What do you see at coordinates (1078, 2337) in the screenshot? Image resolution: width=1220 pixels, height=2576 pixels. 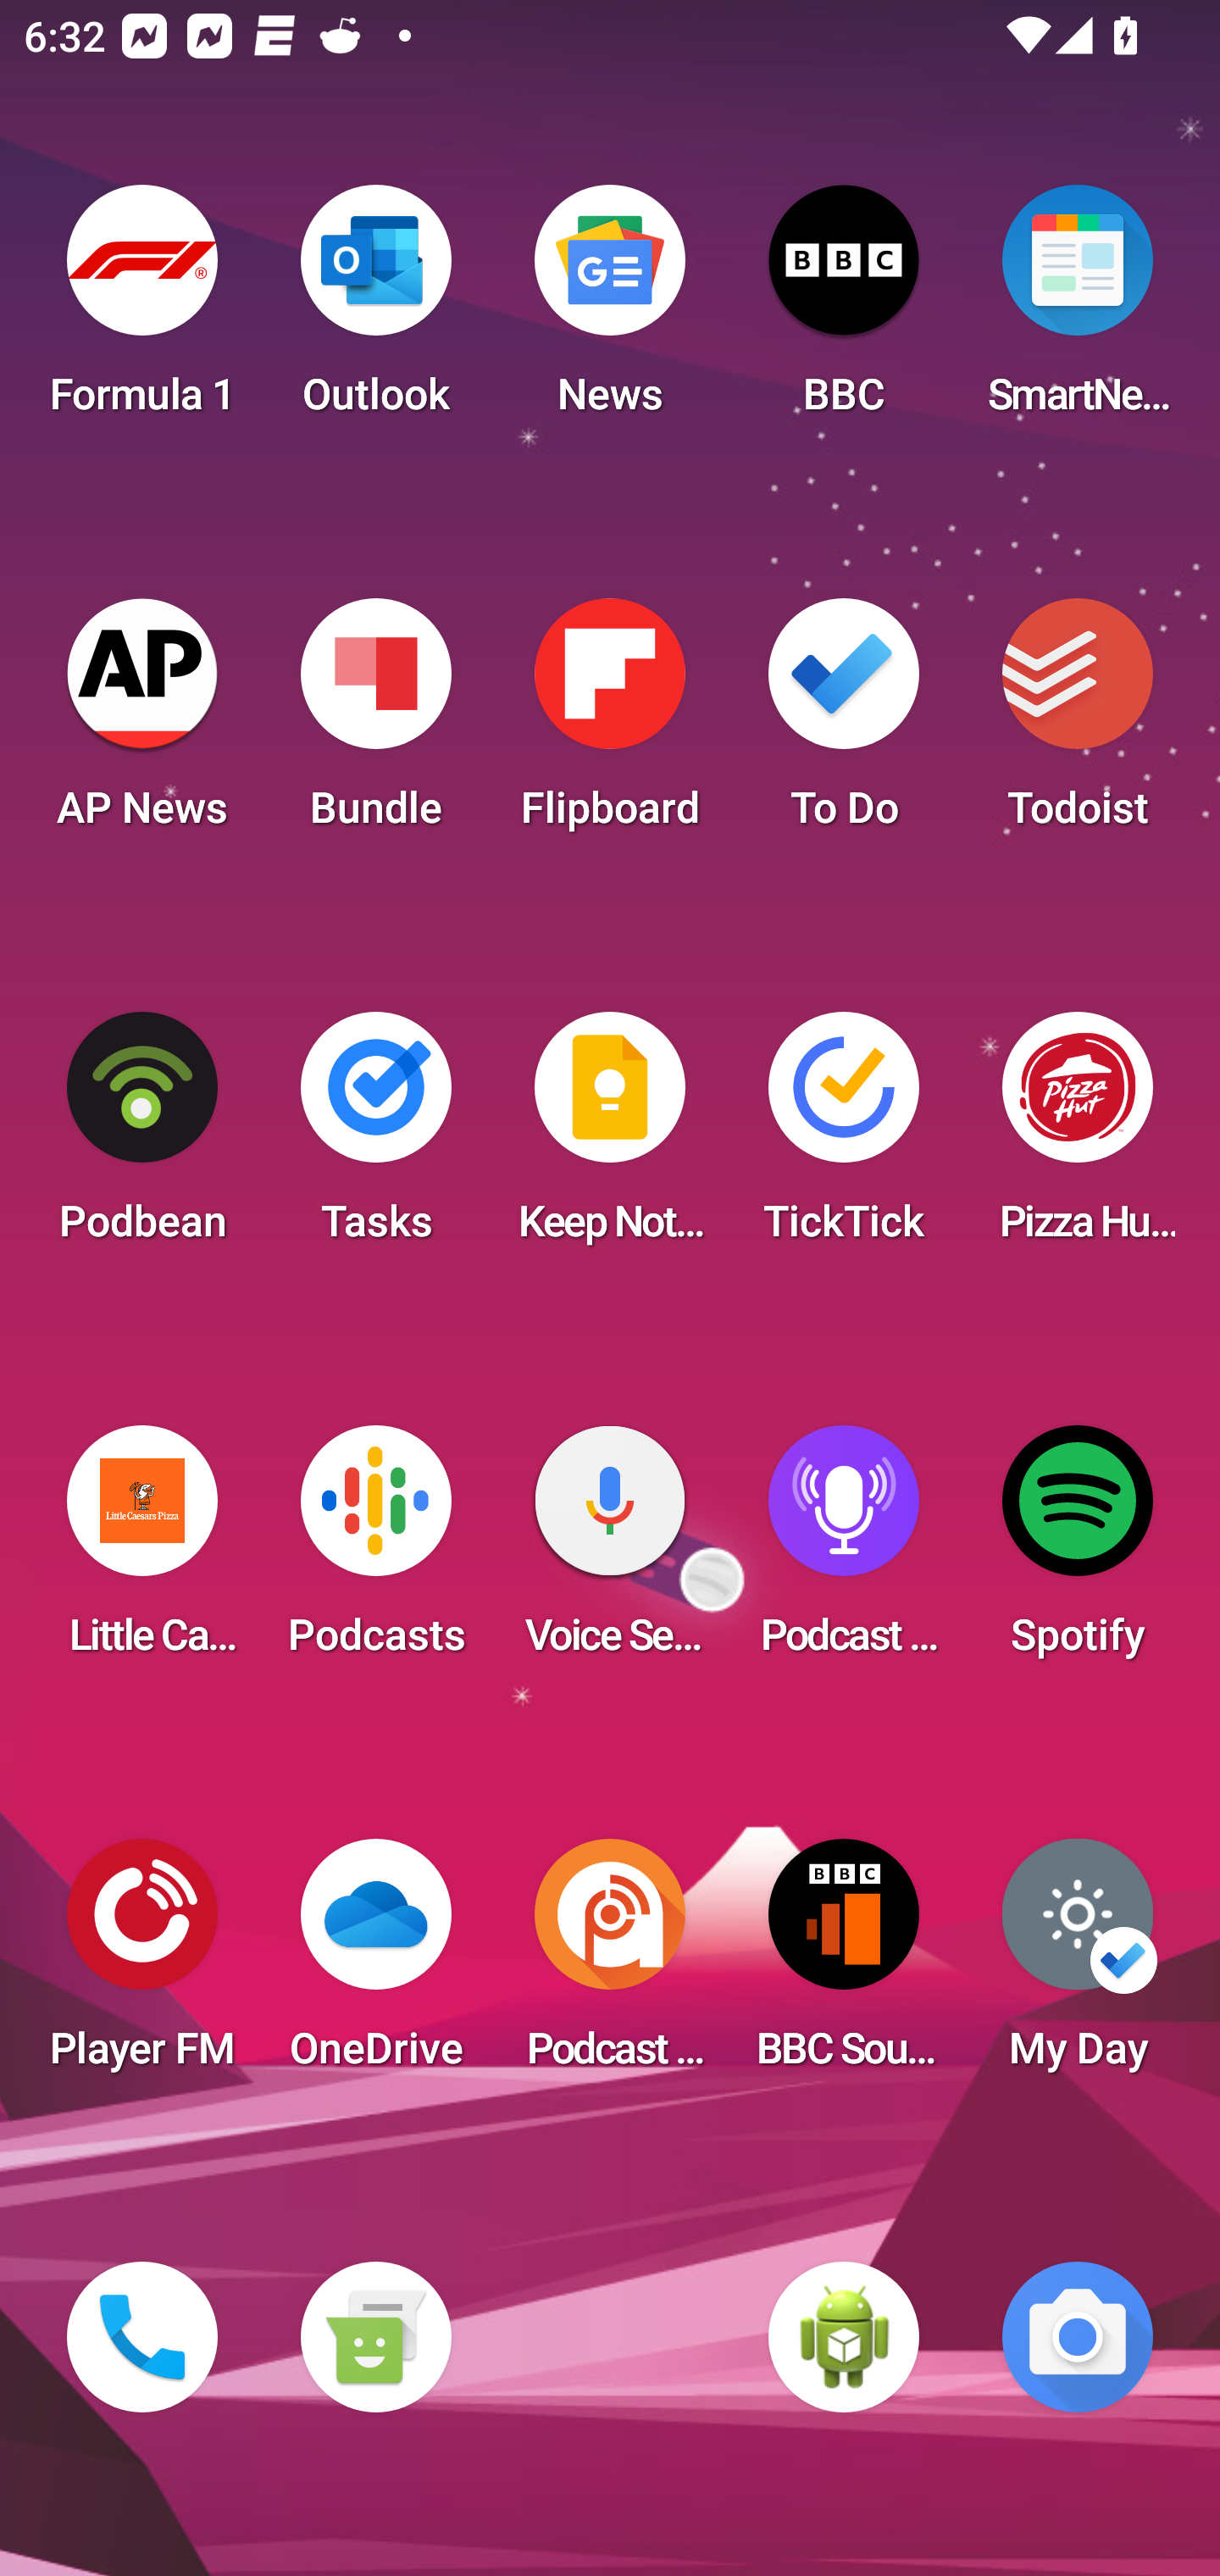 I see `Camera` at bounding box center [1078, 2337].